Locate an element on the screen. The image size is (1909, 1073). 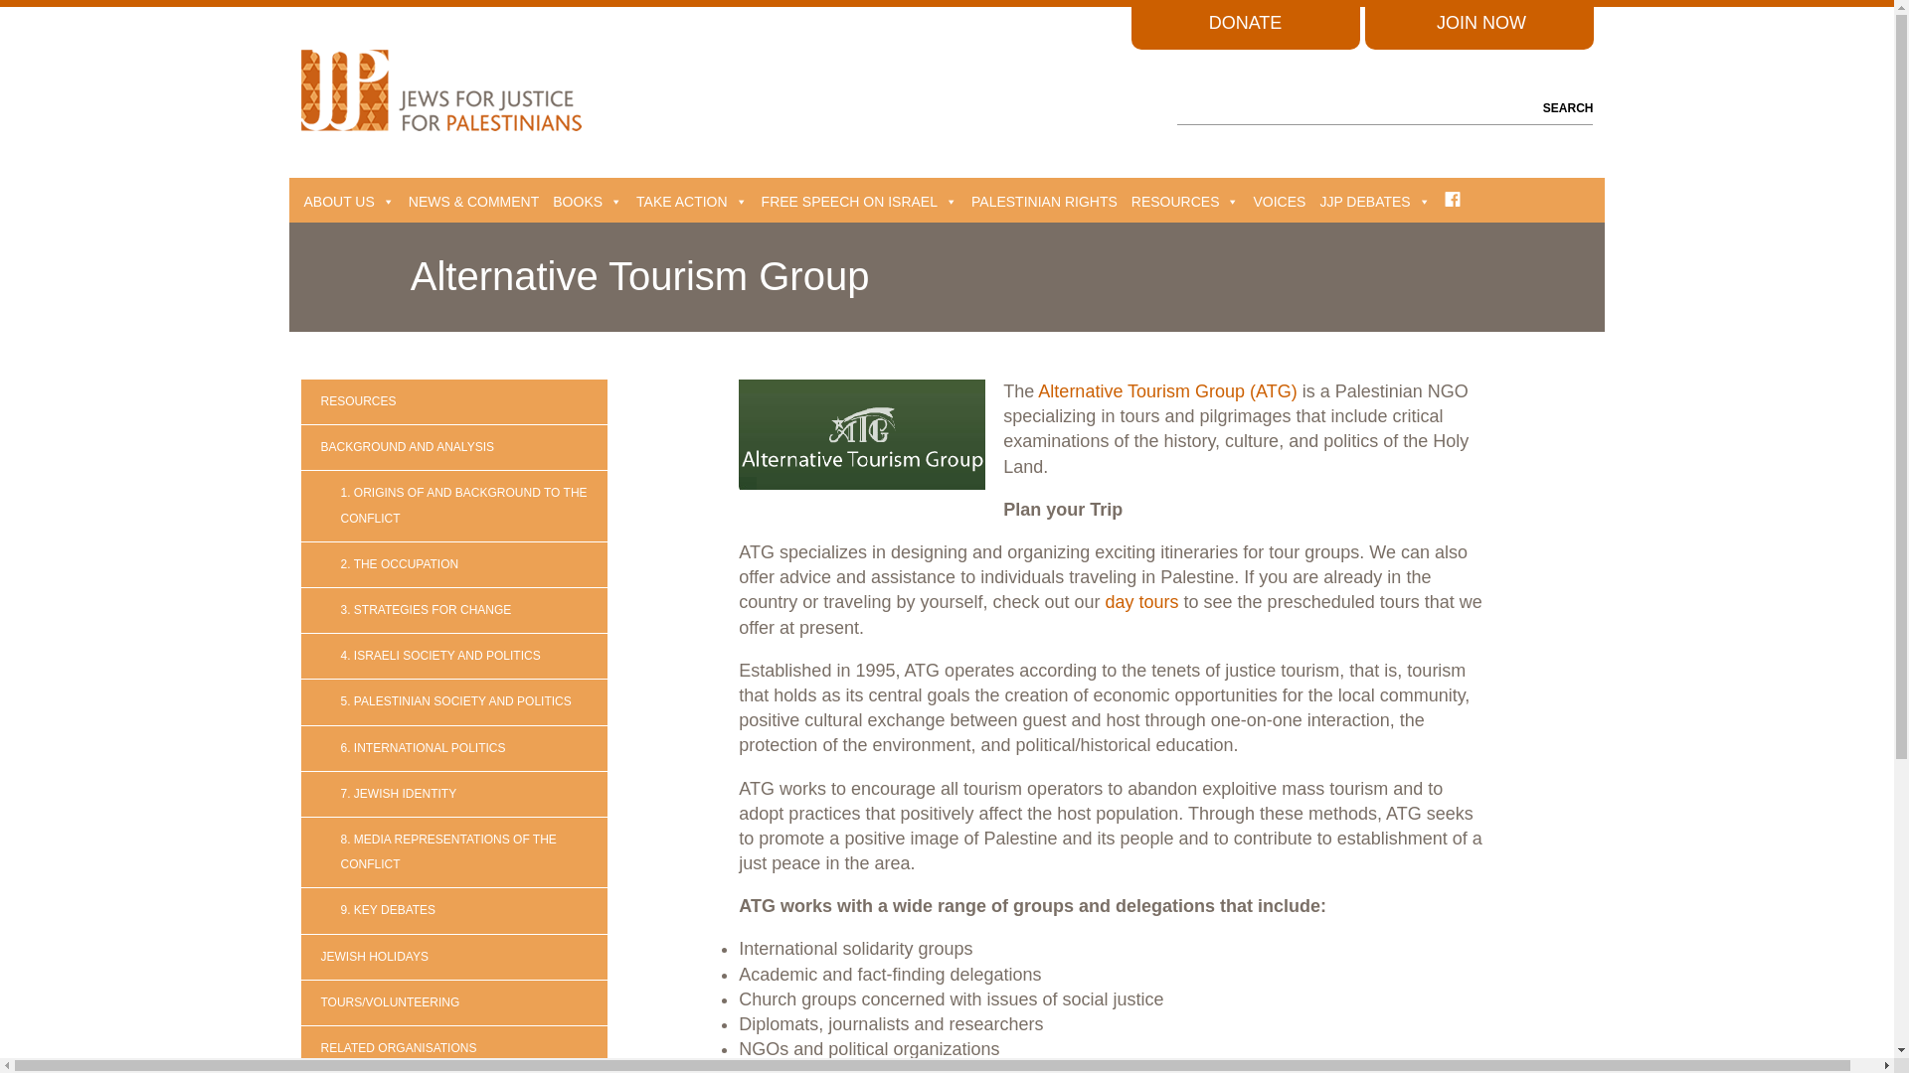
atg is located at coordinates (861, 434).